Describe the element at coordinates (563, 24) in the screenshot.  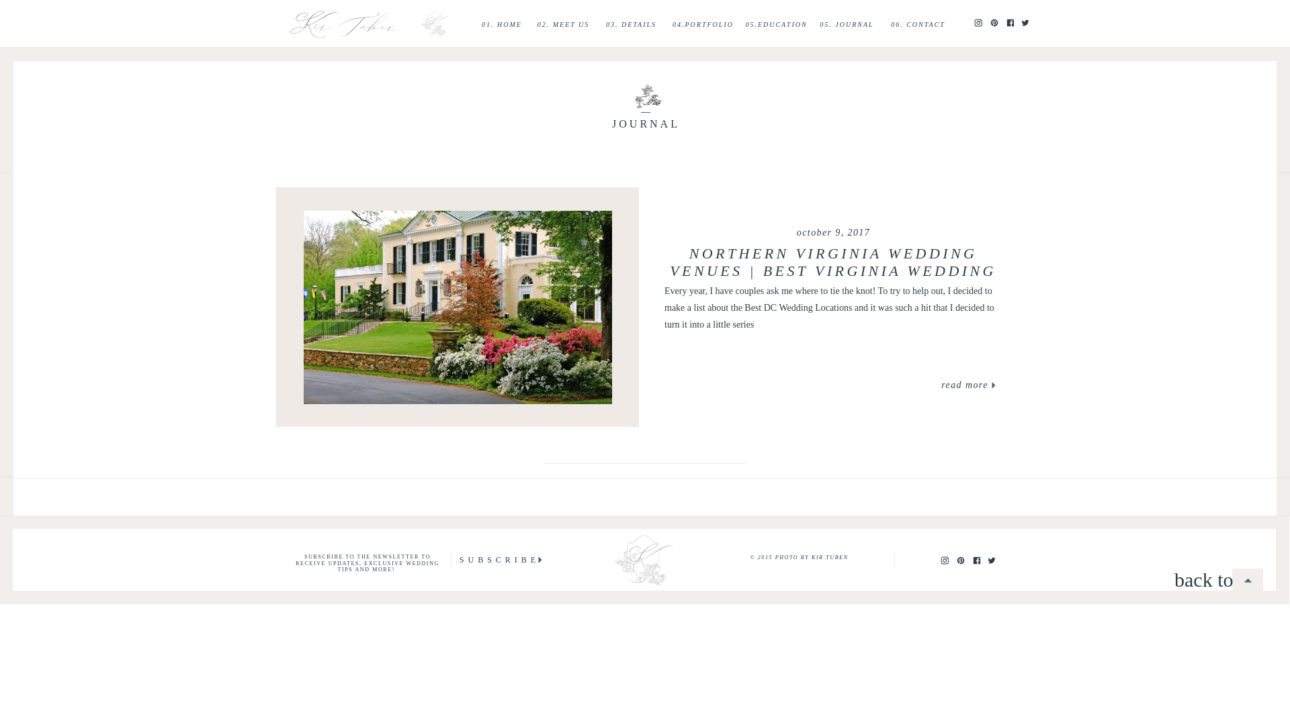
I see `02. MEET US` at that location.